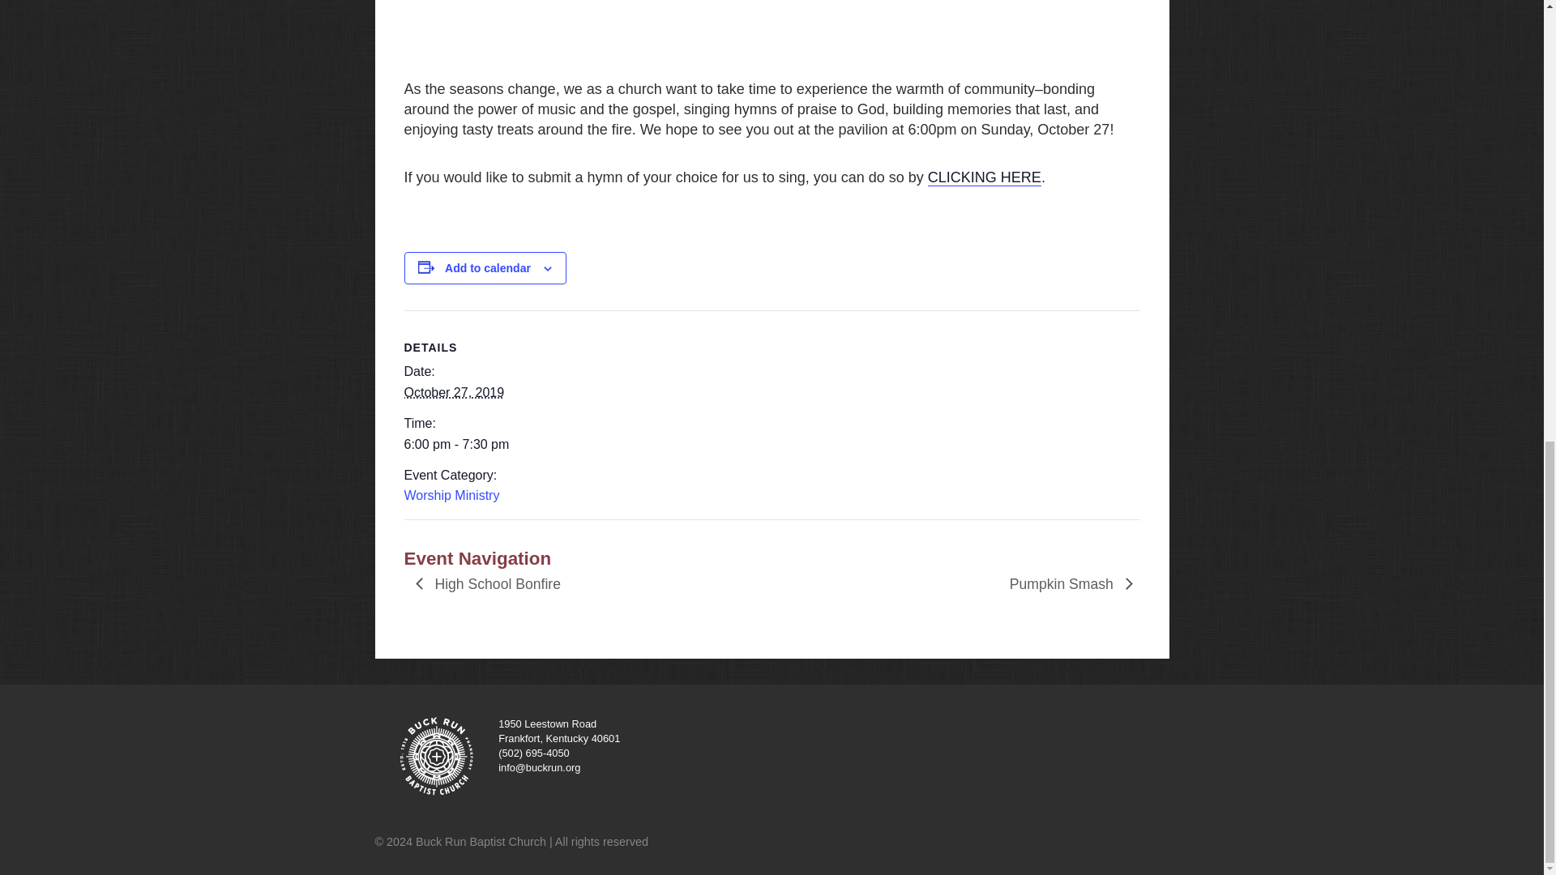  What do you see at coordinates (472, 445) in the screenshot?
I see `2019-10-27` at bounding box center [472, 445].